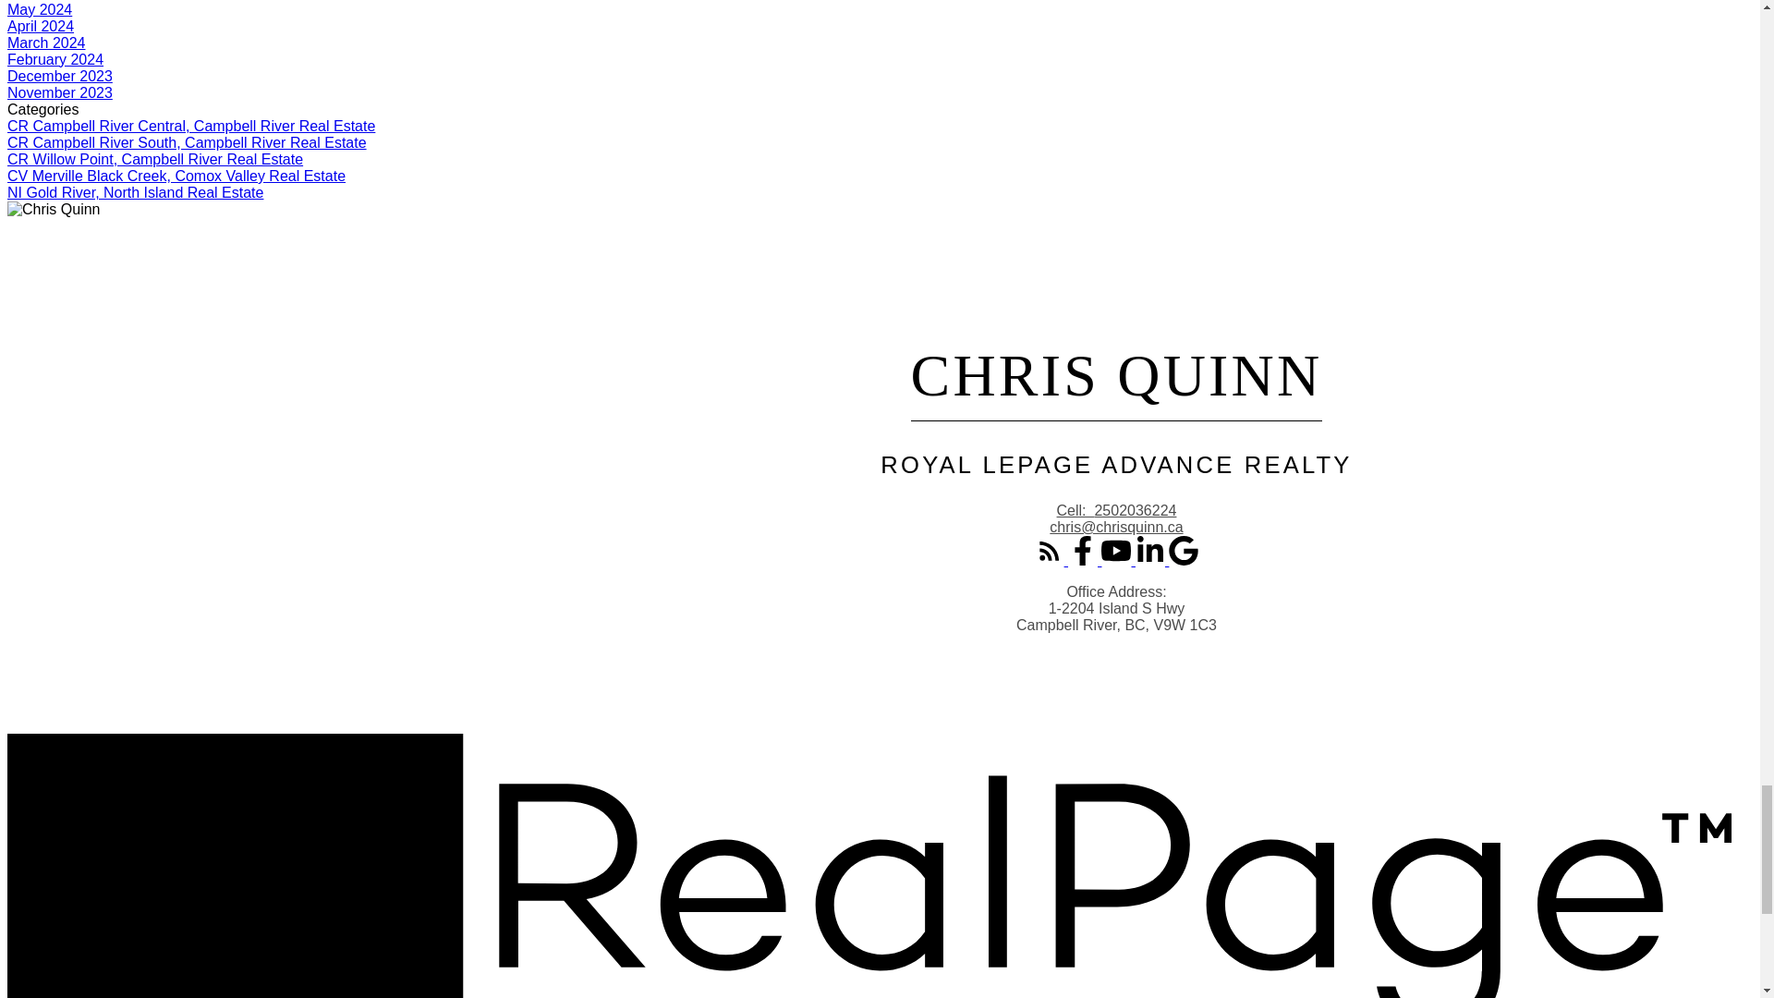 The height and width of the screenshot is (998, 1774). What do you see at coordinates (41, 26) in the screenshot?
I see `April 2024` at bounding box center [41, 26].